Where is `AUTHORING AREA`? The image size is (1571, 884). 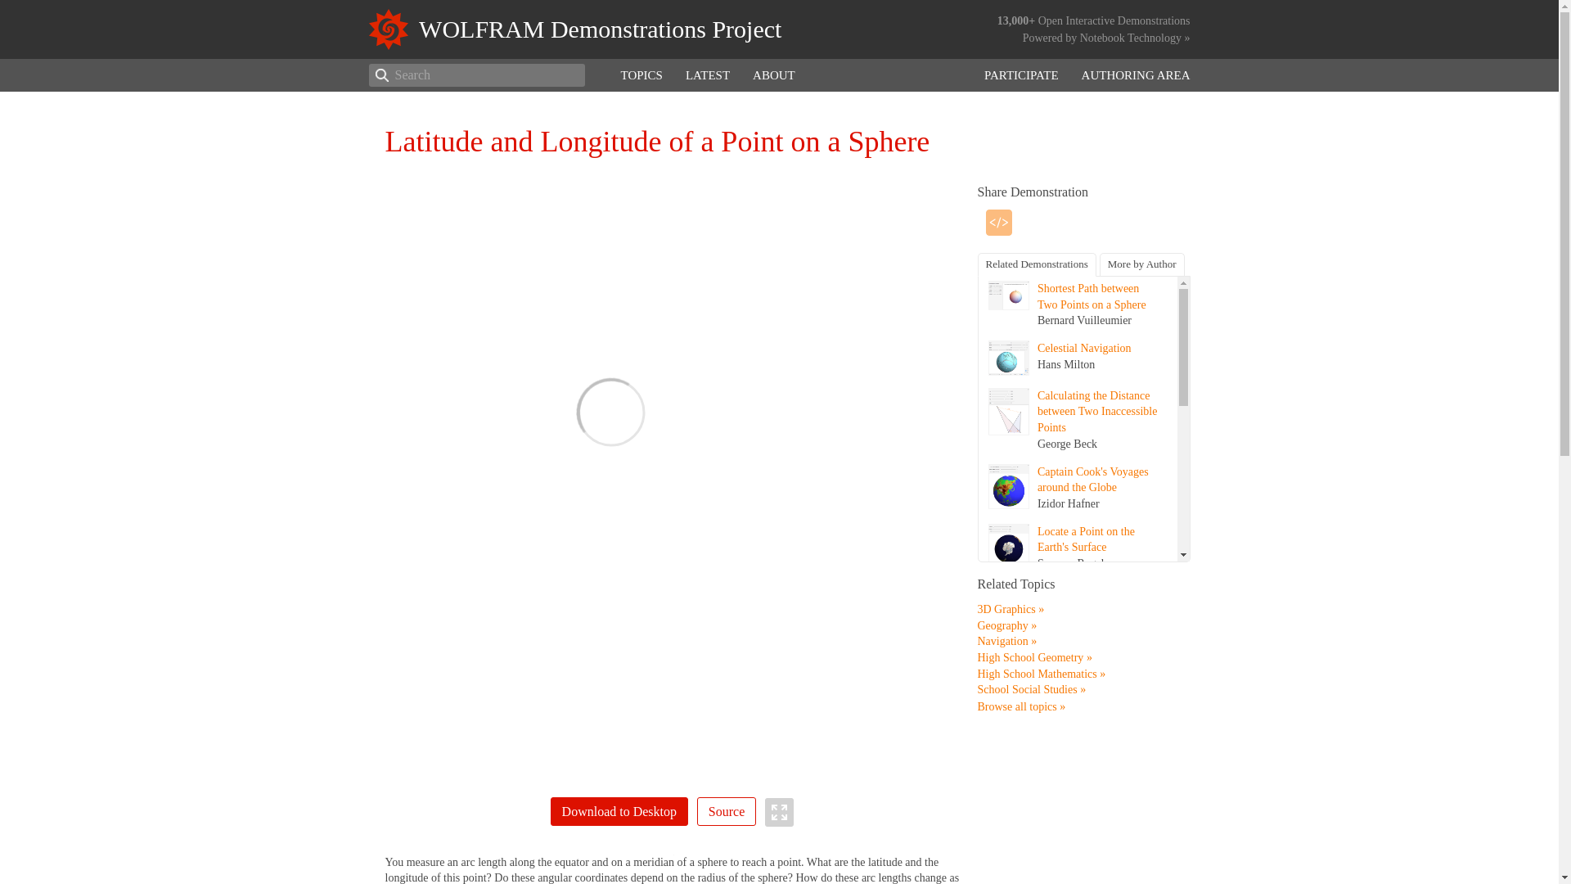
AUTHORING AREA is located at coordinates (1136, 75).